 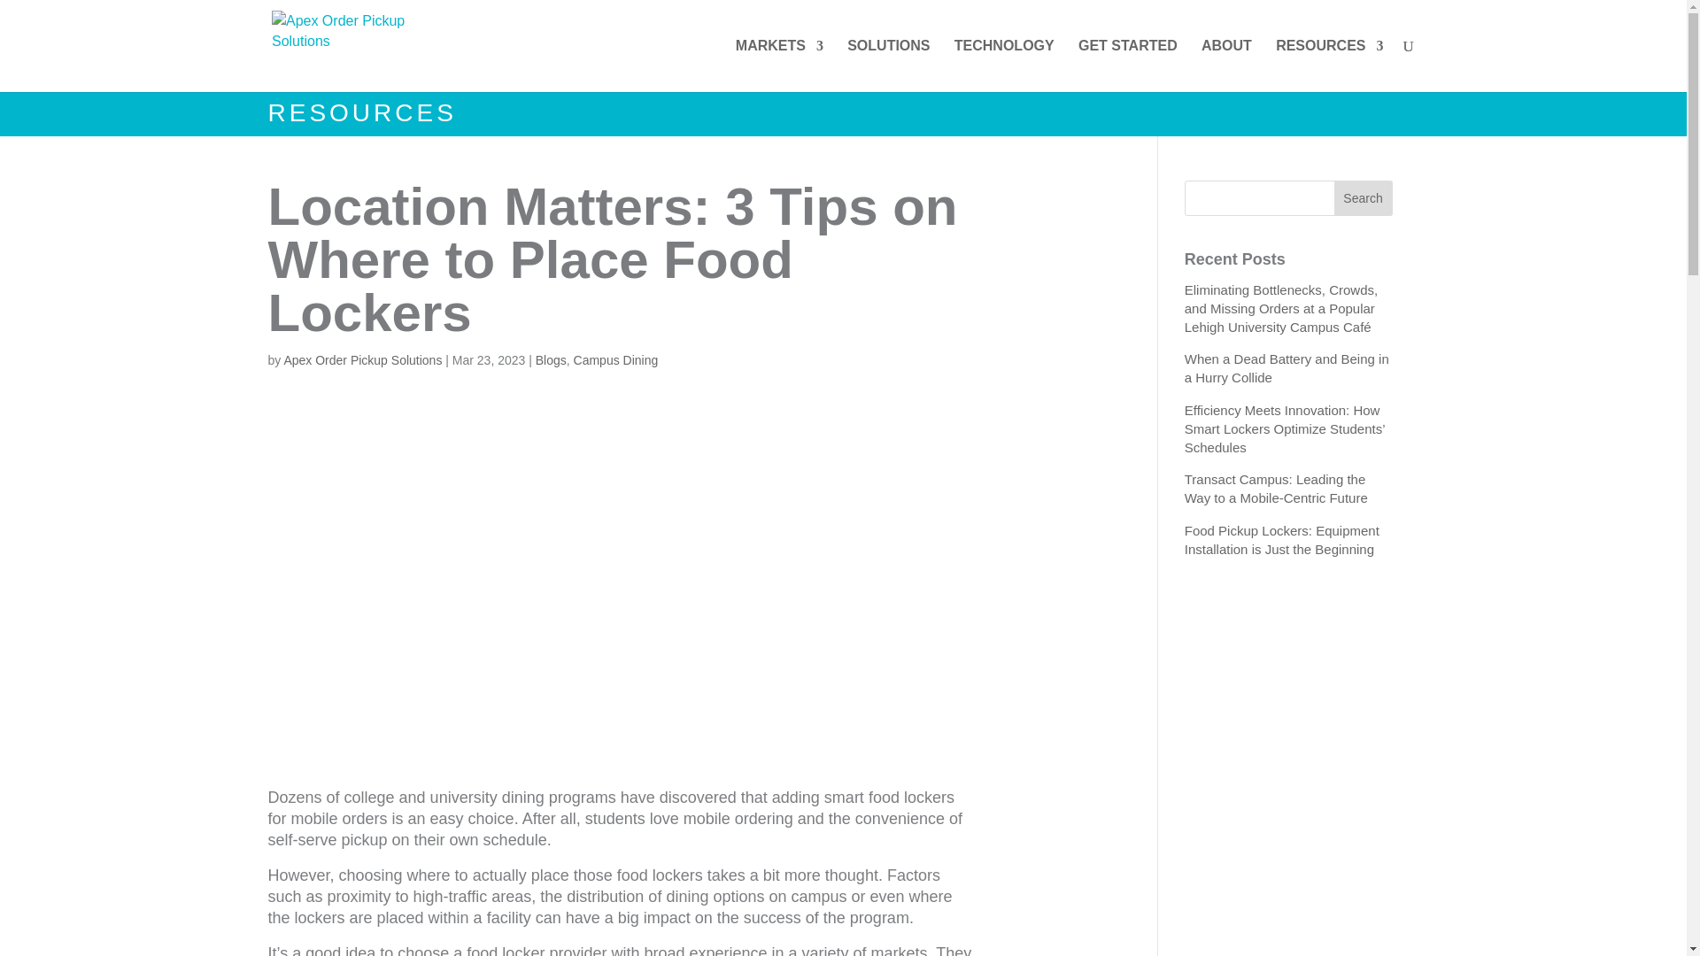 What do you see at coordinates (1226, 66) in the screenshot?
I see `ABOUT` at bounding box center [1226, 66].